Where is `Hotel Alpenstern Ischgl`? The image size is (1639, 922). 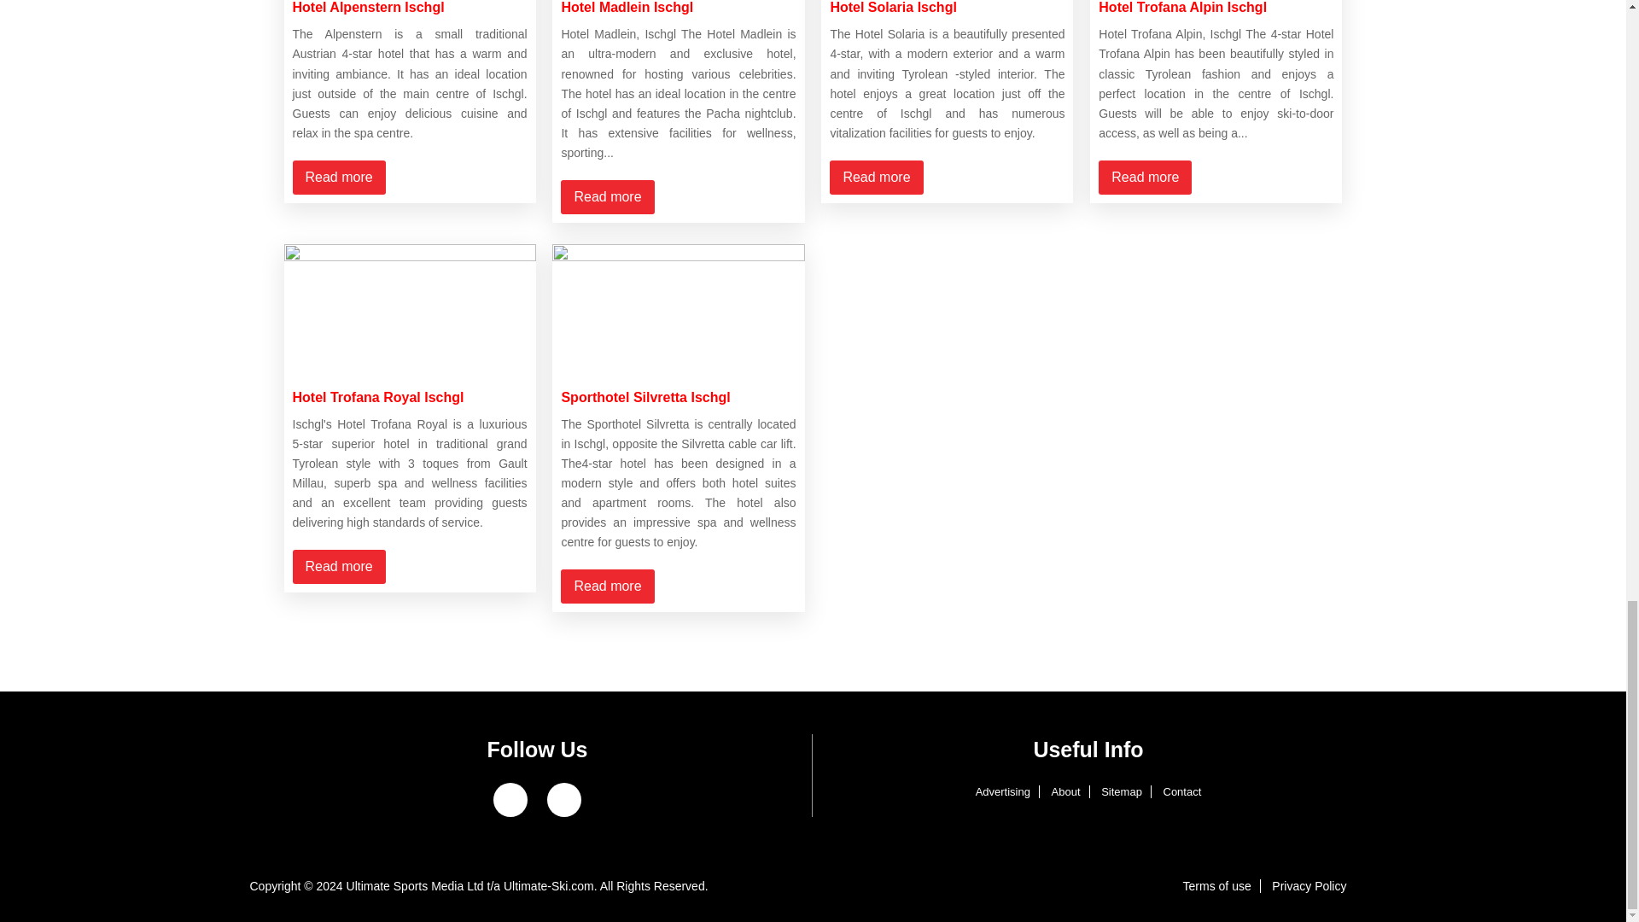 Hotel Alpenstern Ischgl is located at coordinates (367, 7).